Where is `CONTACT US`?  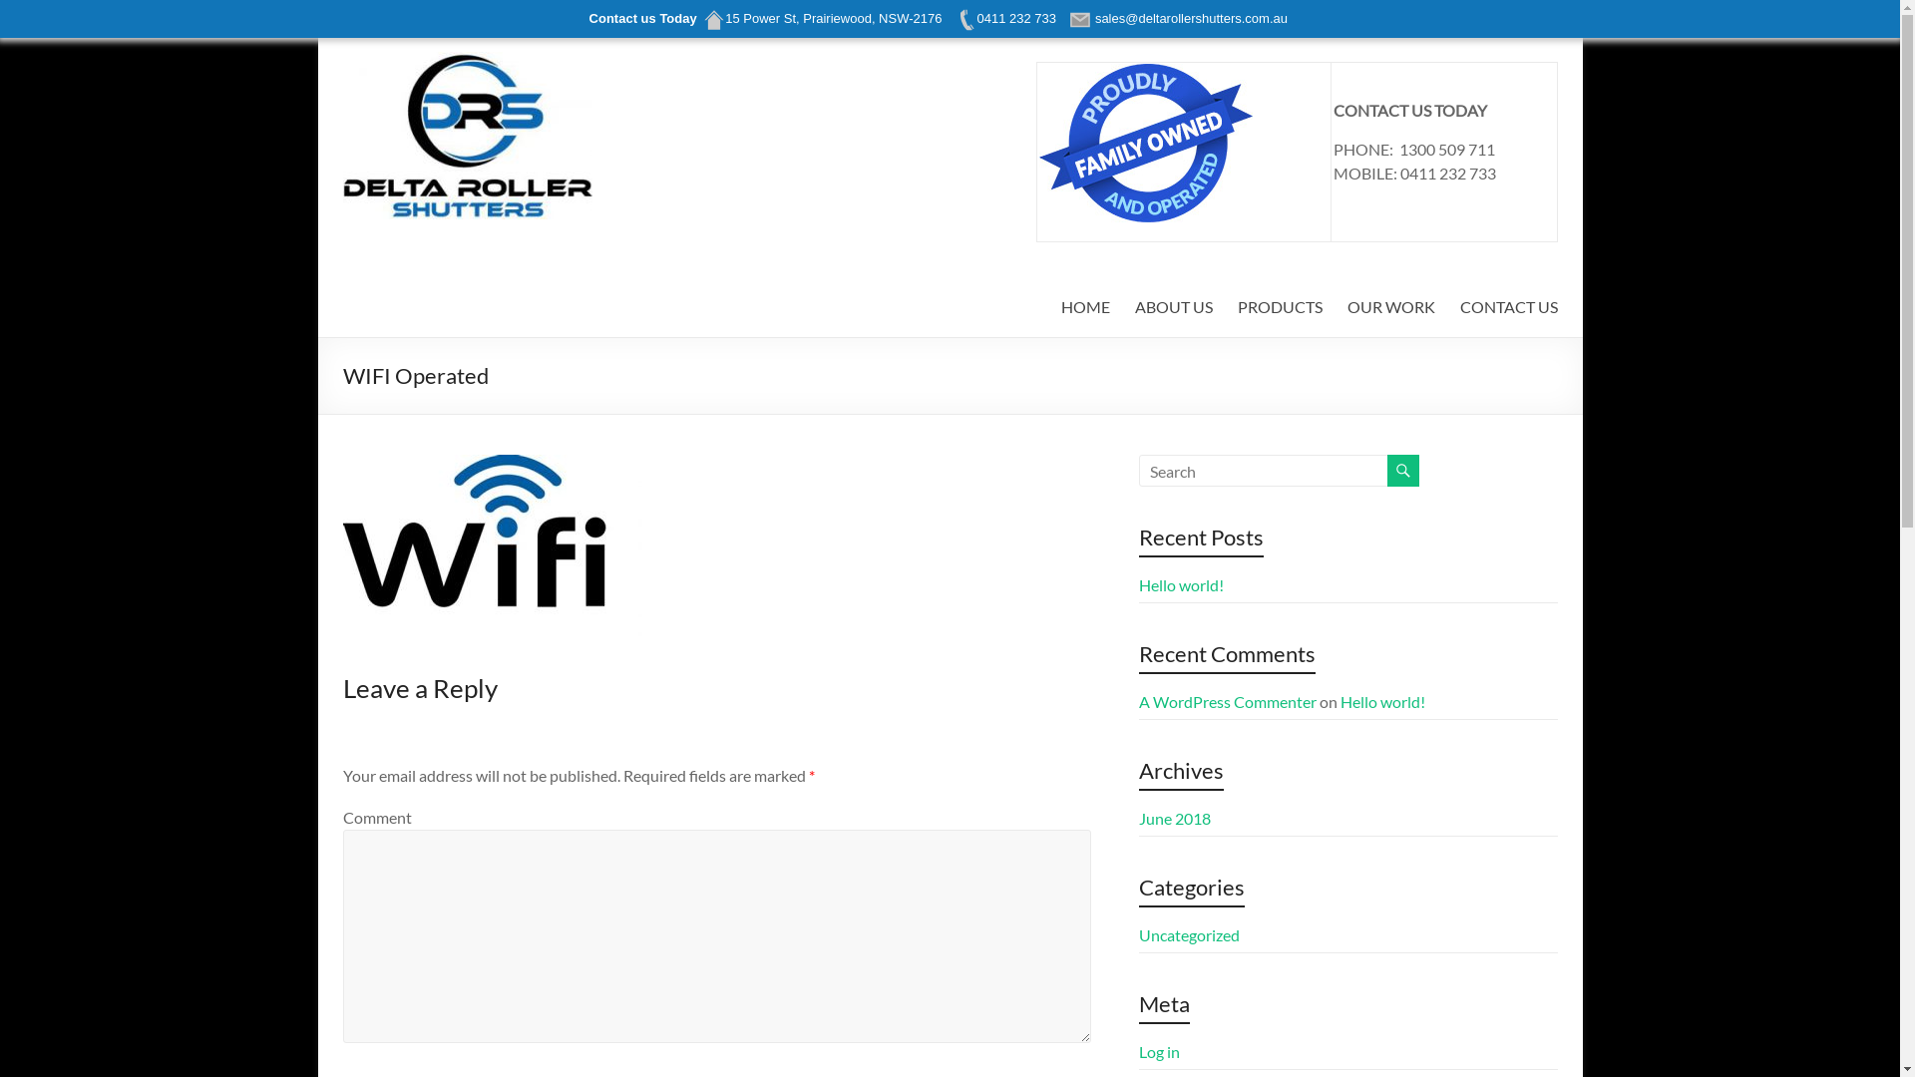
CONTACT US is located at coordinates (1509, 307).